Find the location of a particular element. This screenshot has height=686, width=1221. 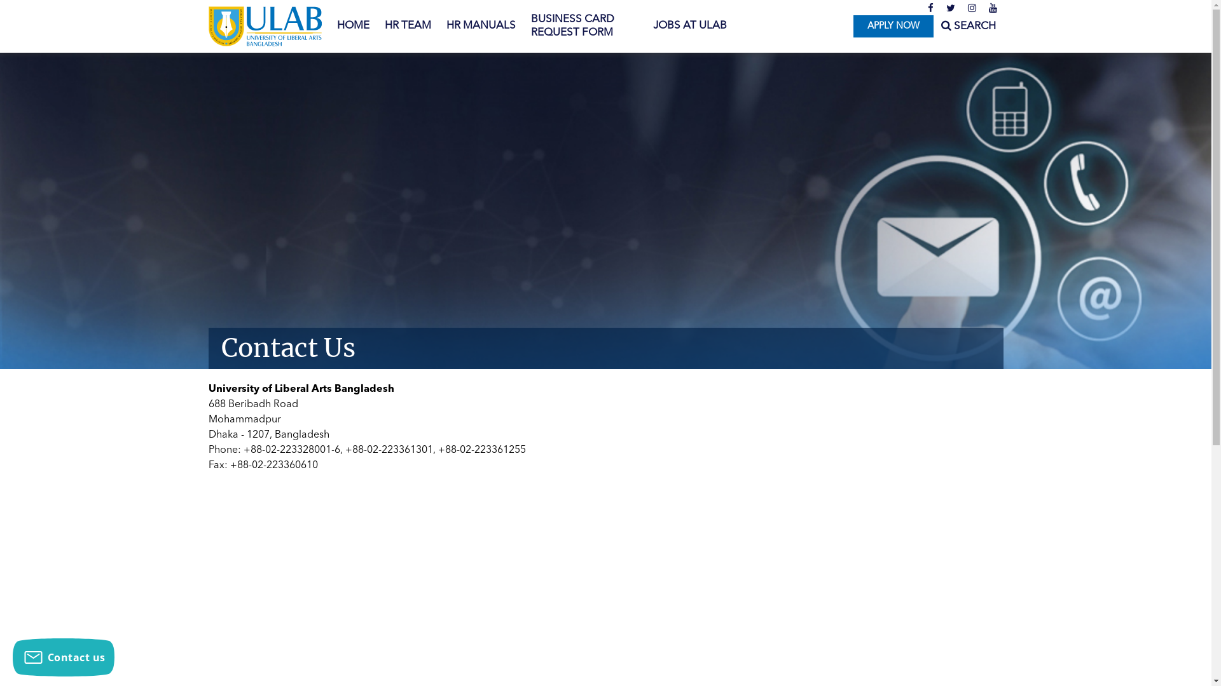

Skip to main content is located at coordinates (52, 0).